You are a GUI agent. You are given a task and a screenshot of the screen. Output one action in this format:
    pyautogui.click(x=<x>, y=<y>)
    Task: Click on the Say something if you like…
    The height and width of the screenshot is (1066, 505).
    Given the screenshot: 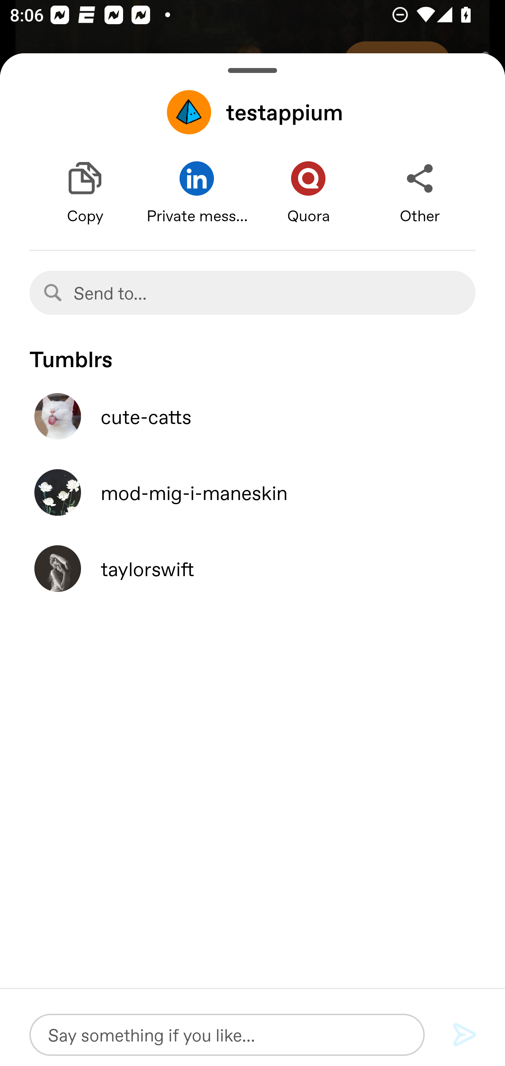 What is the action you would take?
    pyautogui.click(x=227, y=1034)
    